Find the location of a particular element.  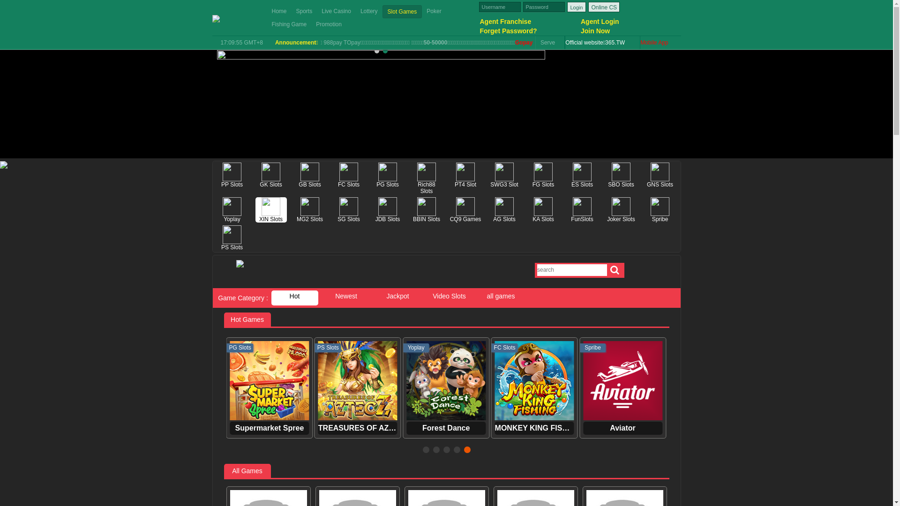

Live Casino is located at coordinates (337, 11).